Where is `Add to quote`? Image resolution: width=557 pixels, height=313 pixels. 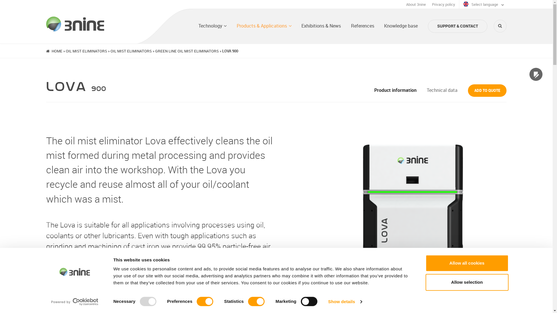
Add to quote is located at coordinates (487, 90).